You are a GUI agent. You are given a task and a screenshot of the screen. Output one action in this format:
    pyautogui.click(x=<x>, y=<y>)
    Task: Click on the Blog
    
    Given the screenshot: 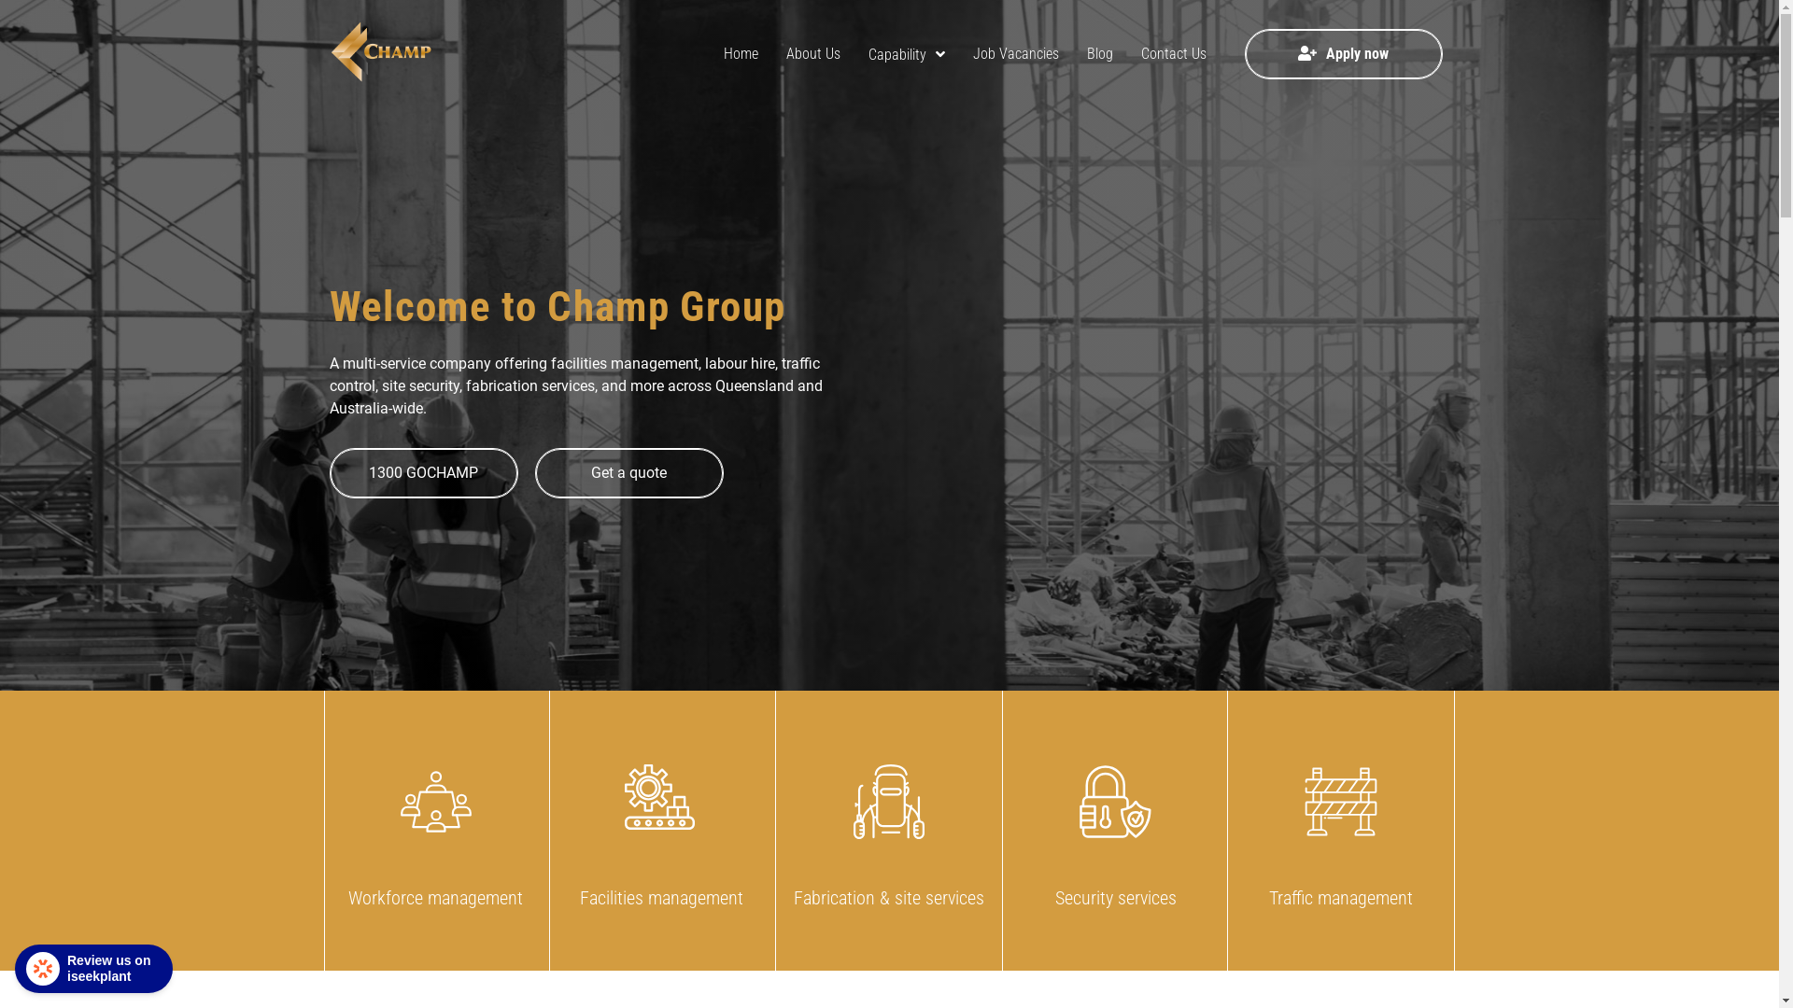 What is the action you would take?
    pyautogui.click(x=1099, y=54)
    